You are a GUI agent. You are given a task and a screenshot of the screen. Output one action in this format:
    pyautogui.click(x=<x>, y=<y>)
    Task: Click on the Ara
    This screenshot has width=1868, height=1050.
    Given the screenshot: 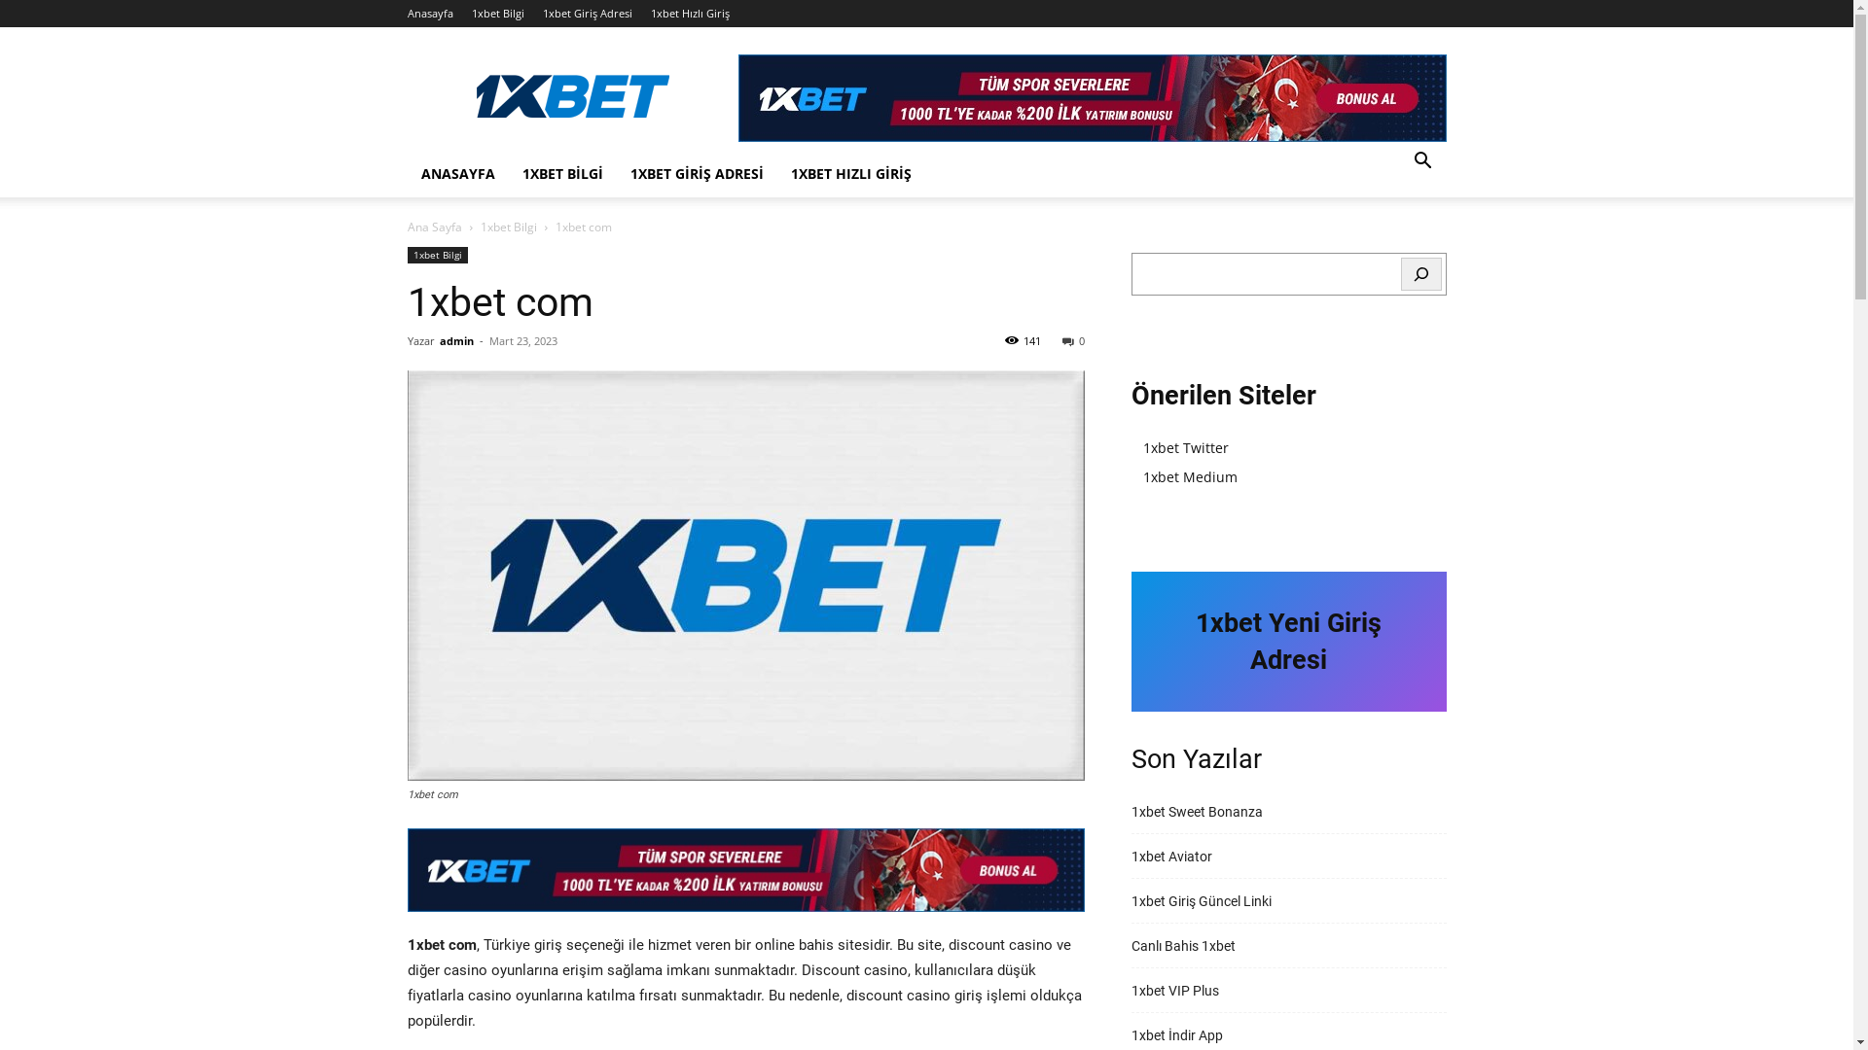 What is the action you would take?
    pyautogui.click(x=1395, y=224)
    